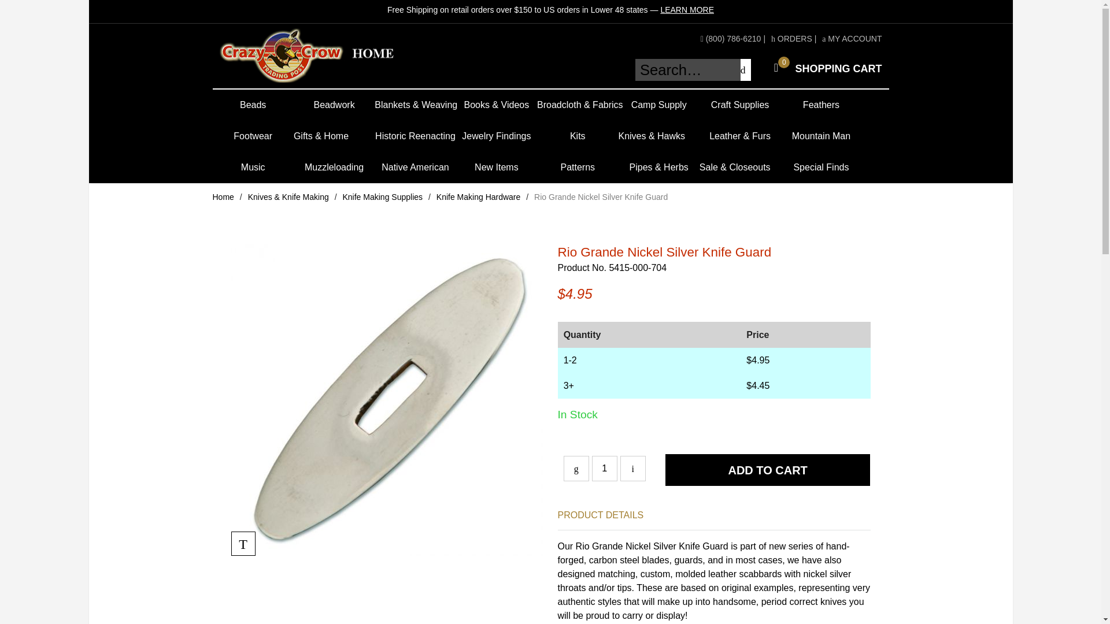 This screenshot has width=1110, height=624. I want to click on Crazy Crow Trading Post, so click(325, 55).